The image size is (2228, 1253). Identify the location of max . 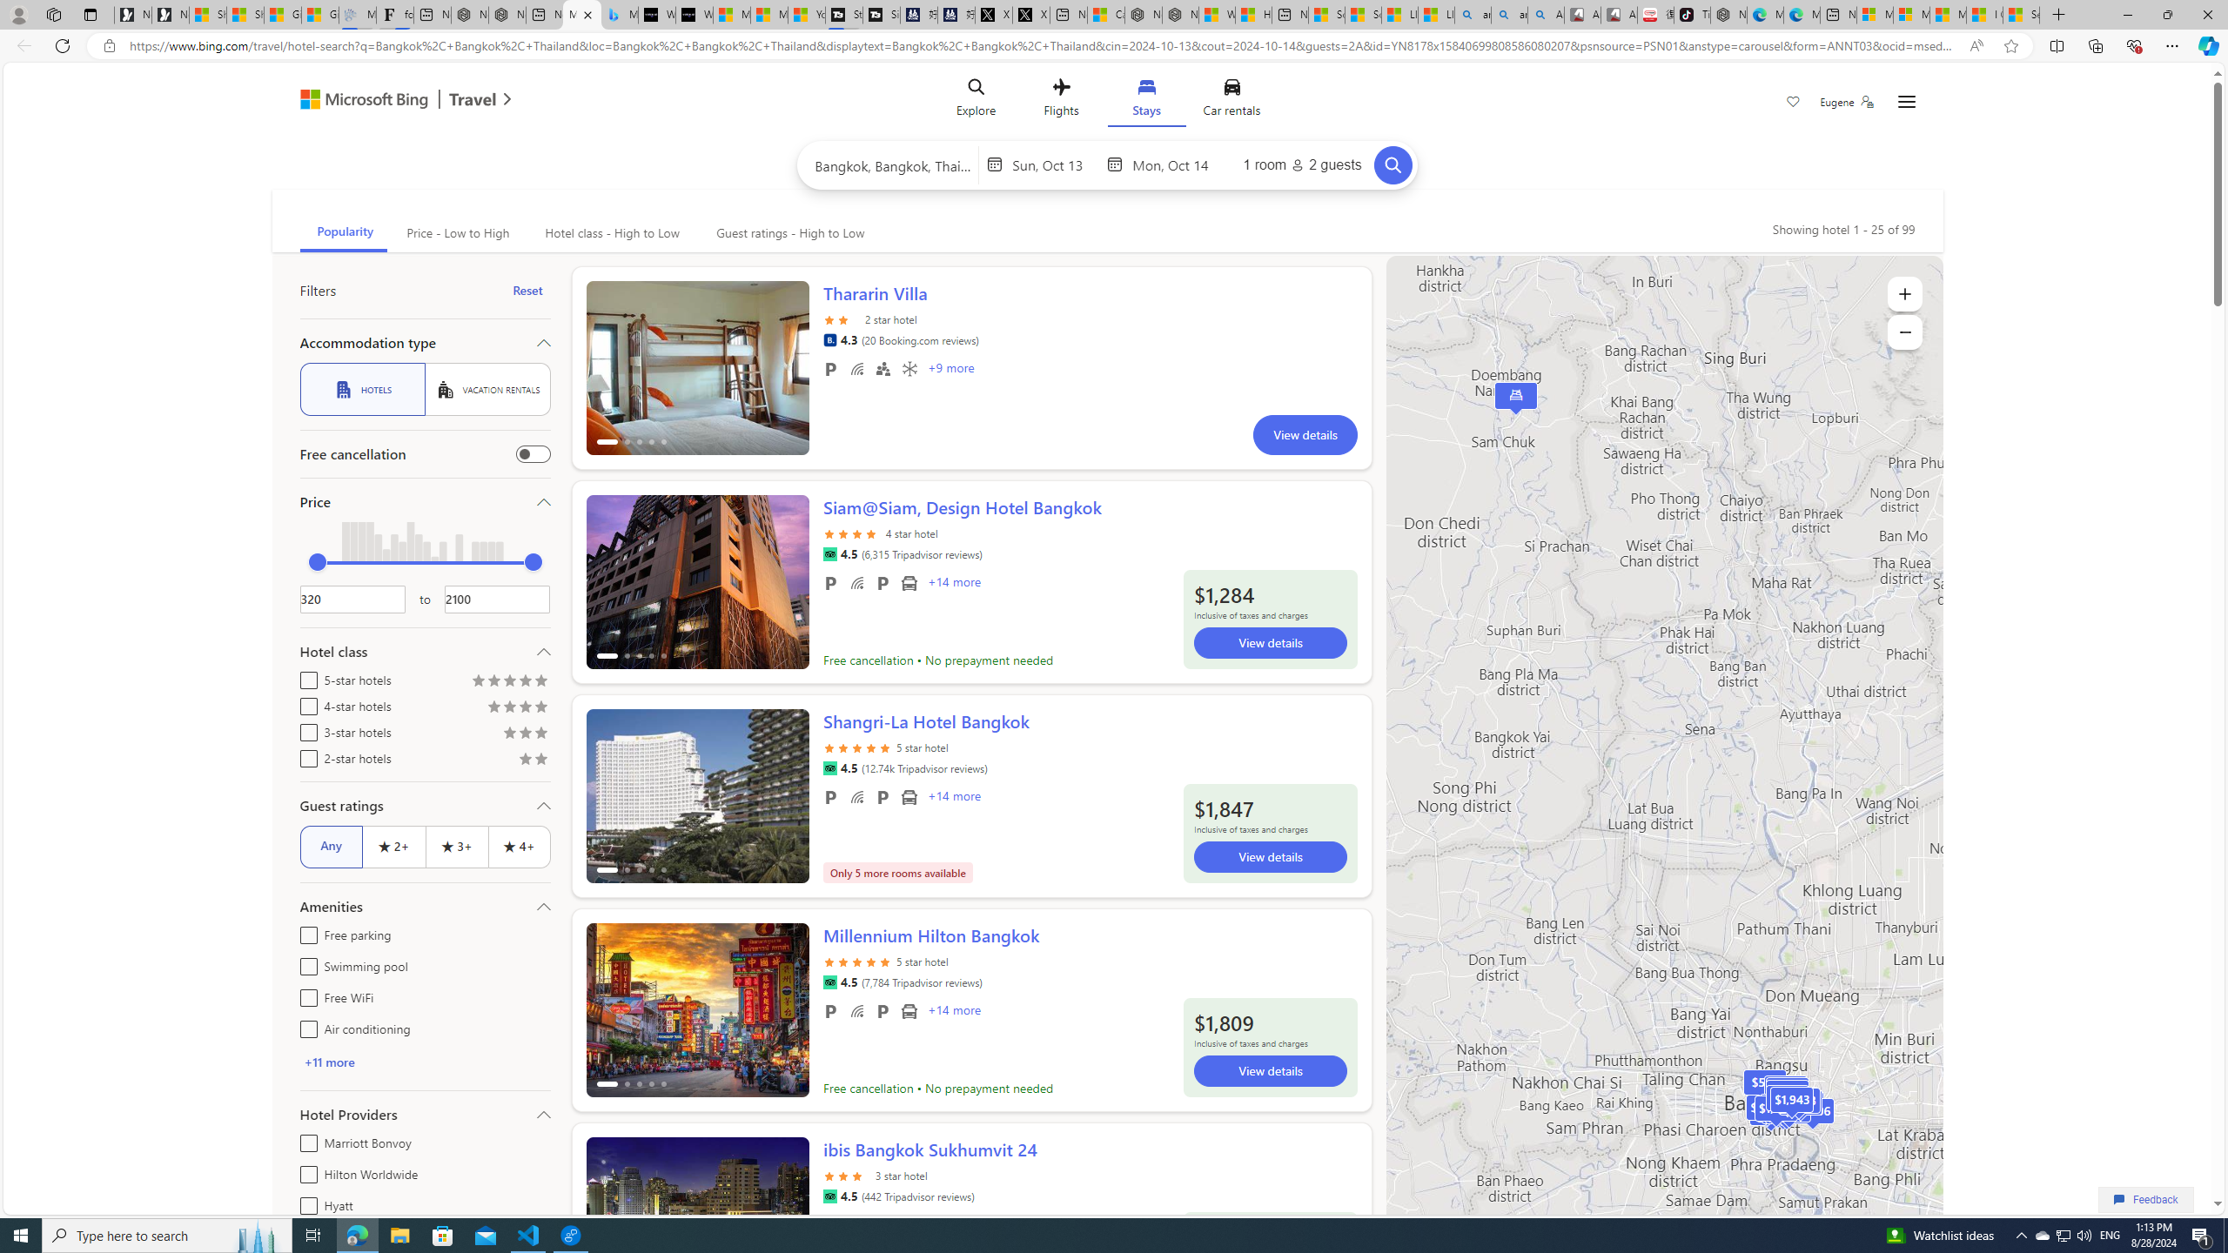
(533, 562).